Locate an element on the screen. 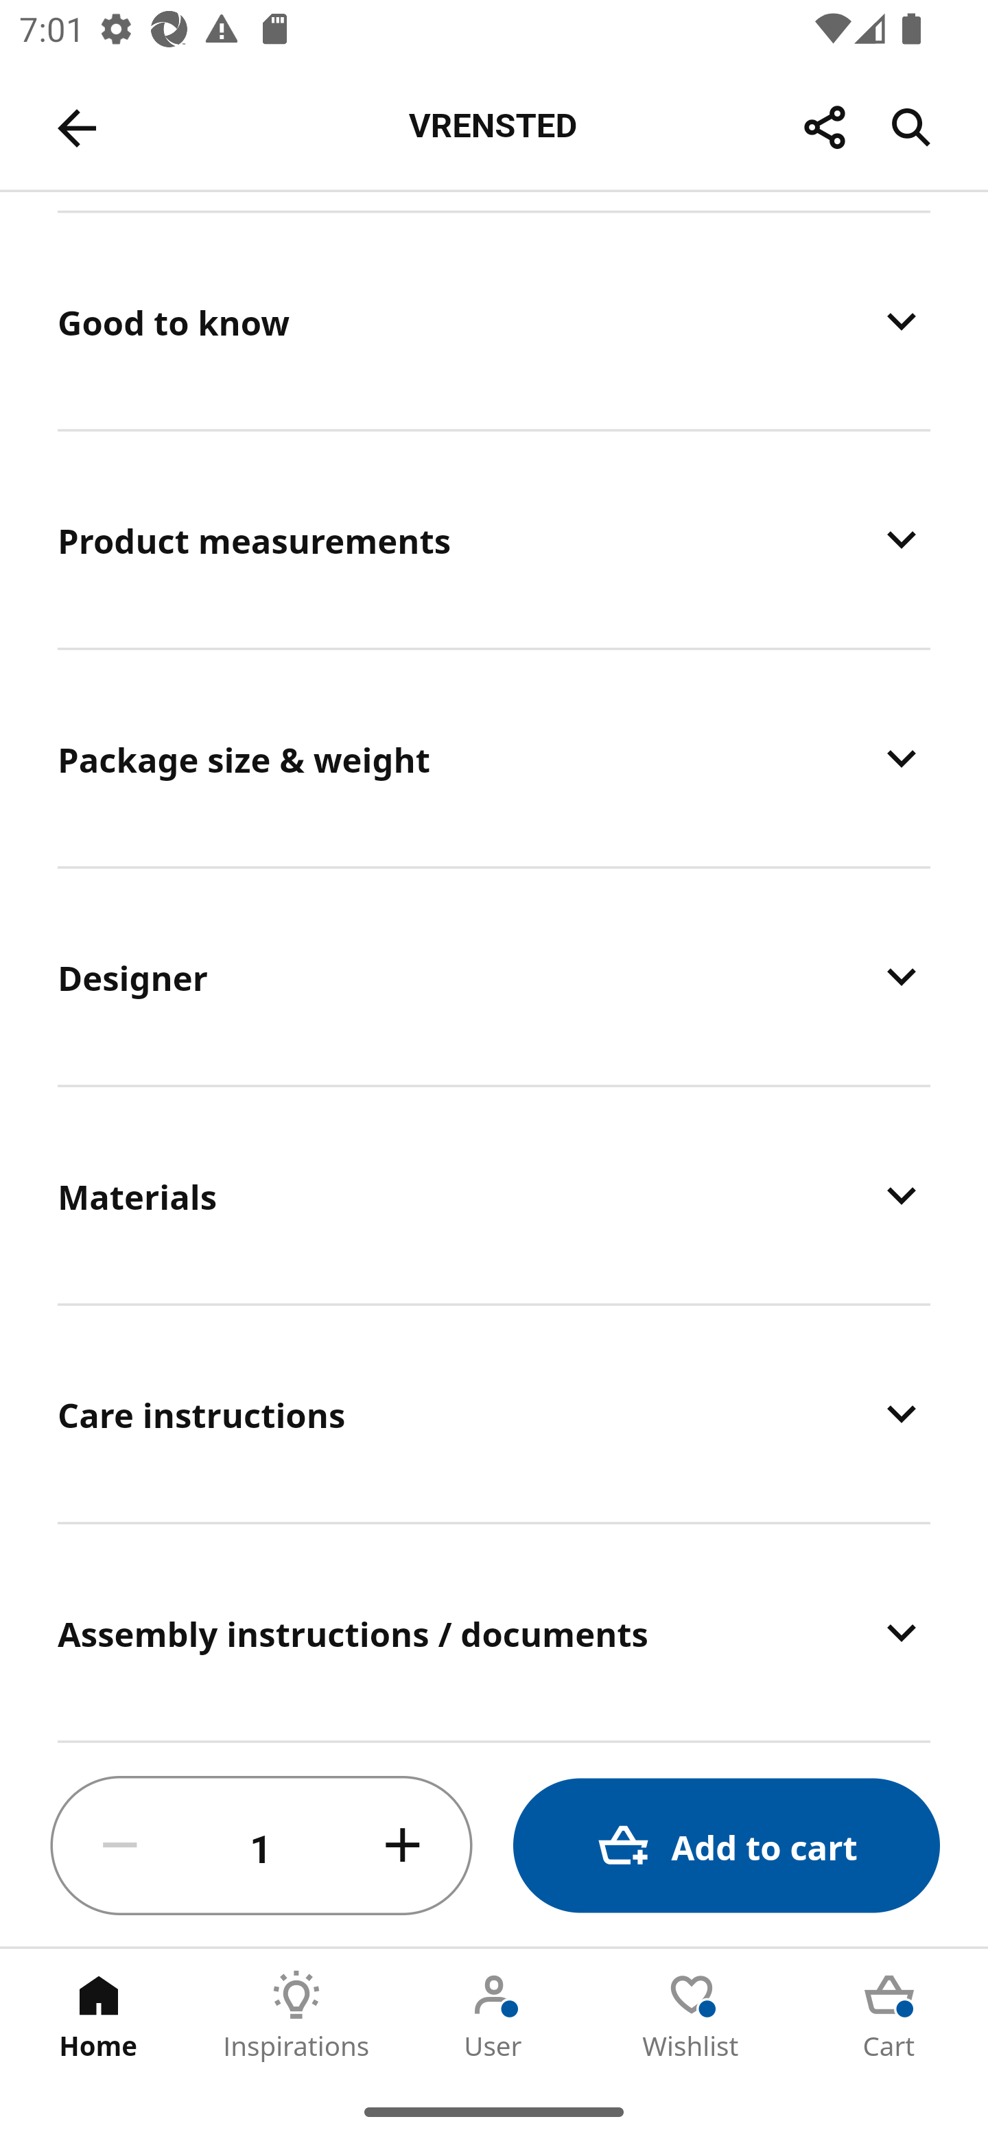 This screenshot has height=2141, width=988. Inspirations
Tab 2 of 5 is located at coordinates (296, 2015).